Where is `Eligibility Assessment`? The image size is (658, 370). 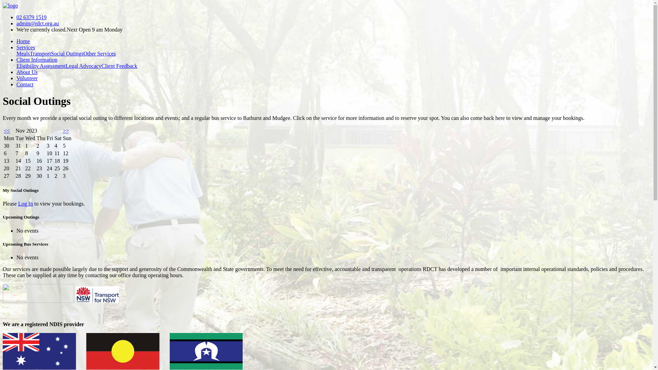
Eligibility Assessment is located at coordinates (41, 66).